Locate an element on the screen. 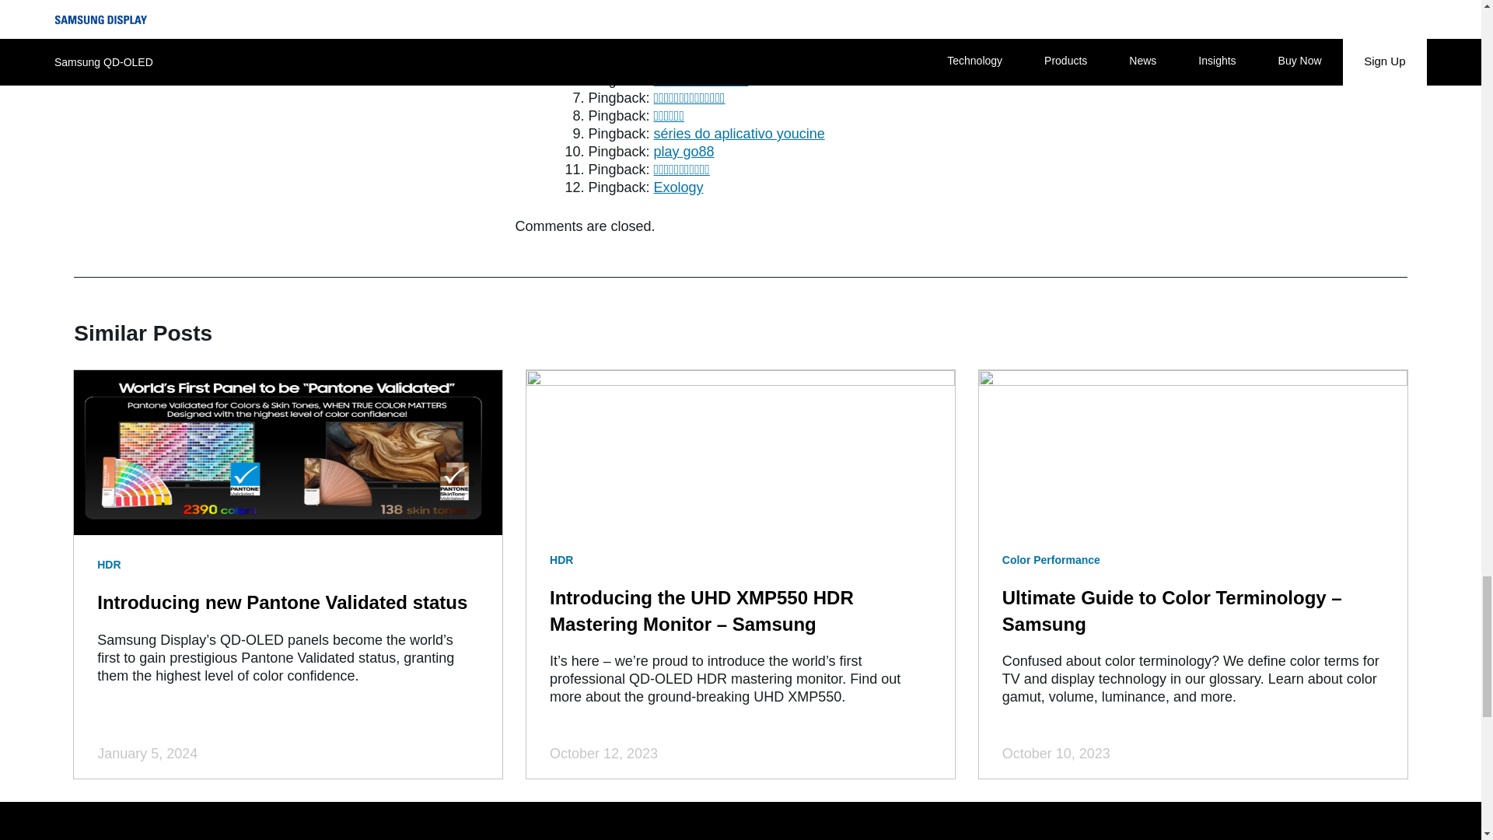 Image resolution: width=1493 pixels, height=840 pixels. Exology is located at coordinates (678, 187).